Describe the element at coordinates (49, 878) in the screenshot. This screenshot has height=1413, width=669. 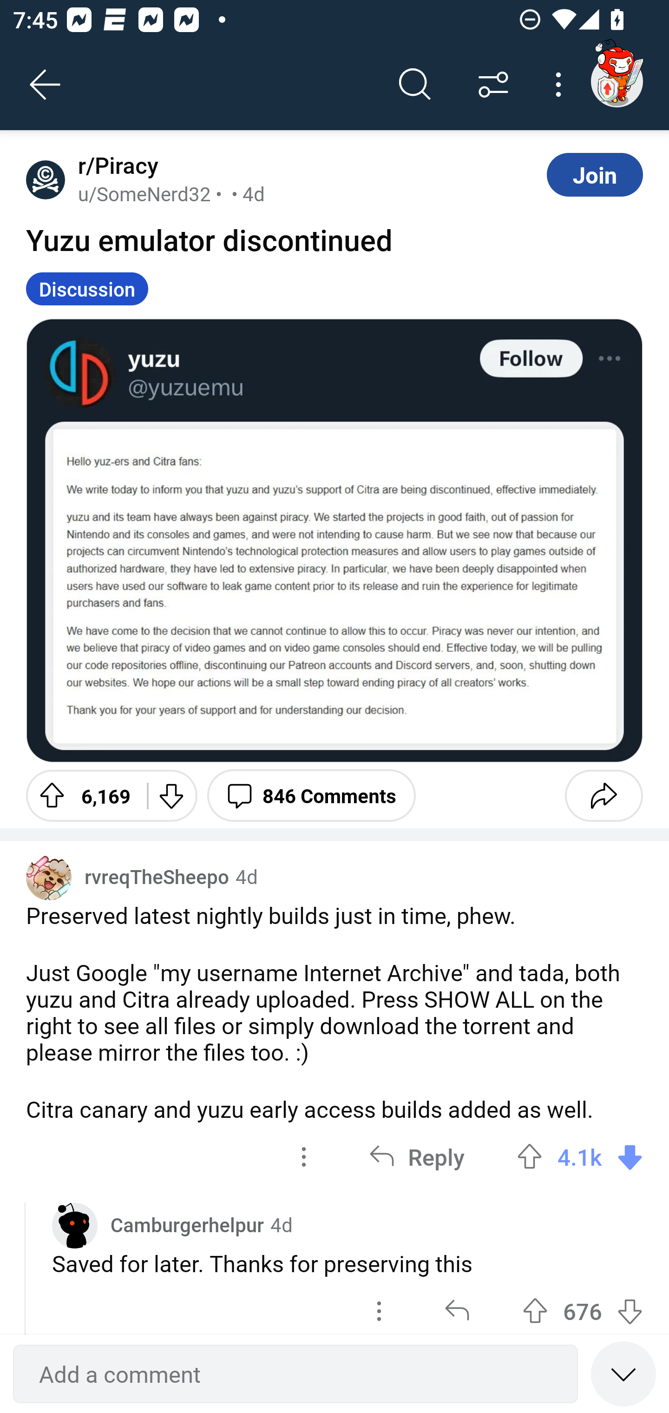
I see `Avatar` at that location.